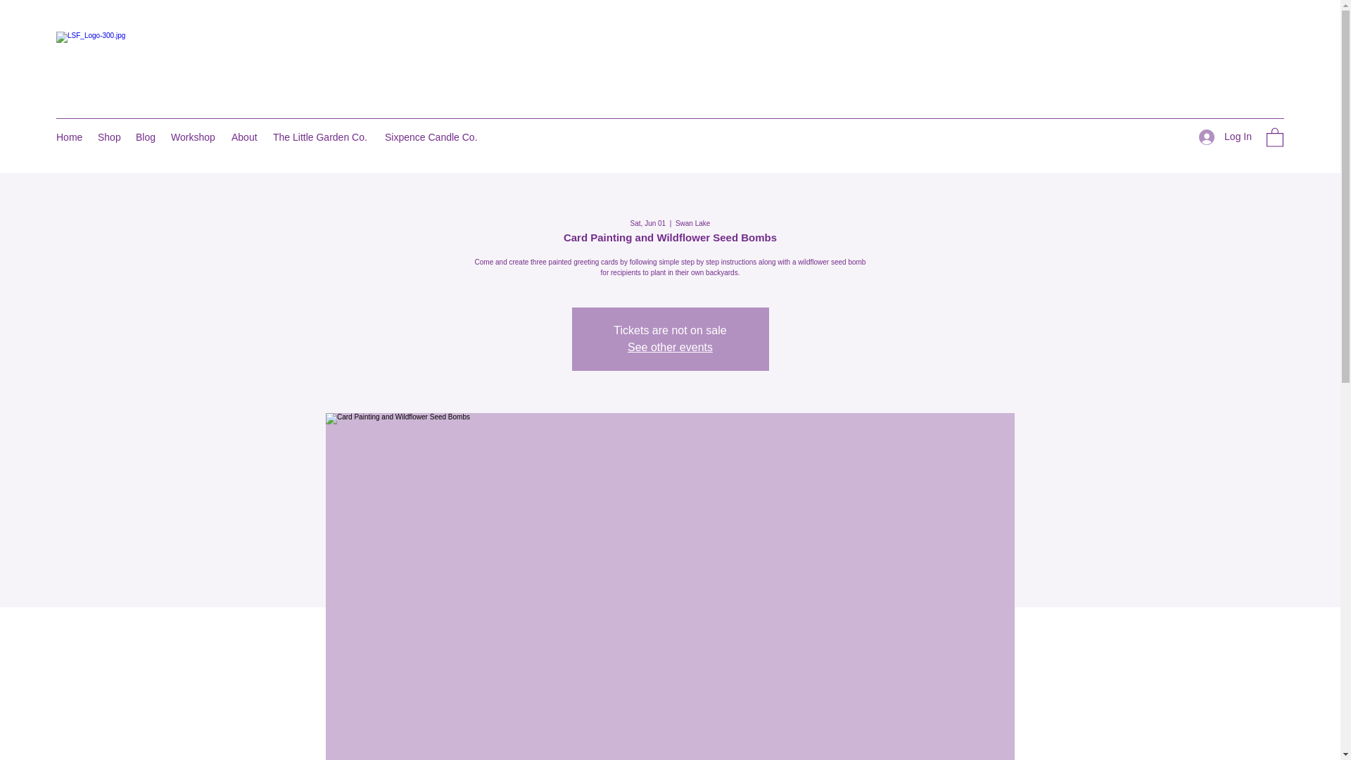  What do you see at coordinates (109, 137) in the screenshot?
I see `Shop` at bounding box center [109, 137].